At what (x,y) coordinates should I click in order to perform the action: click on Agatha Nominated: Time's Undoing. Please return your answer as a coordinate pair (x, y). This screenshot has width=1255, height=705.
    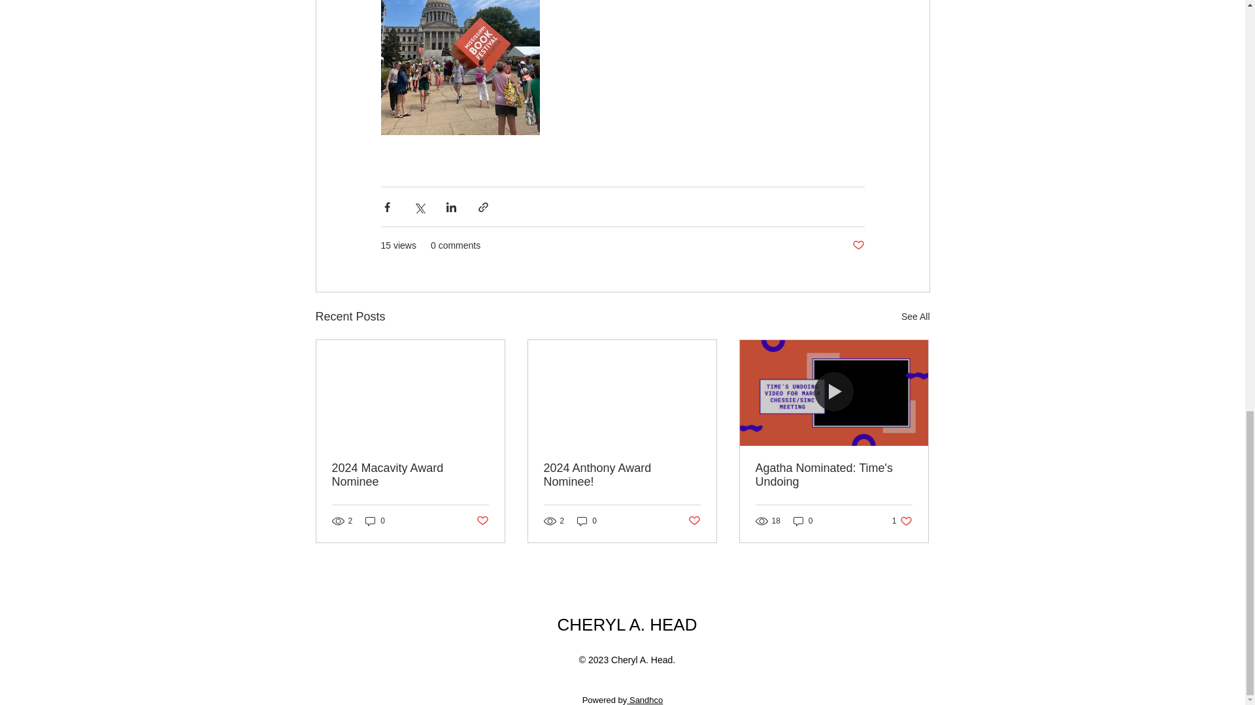
    Looking at the image, I should click on (833, 475).